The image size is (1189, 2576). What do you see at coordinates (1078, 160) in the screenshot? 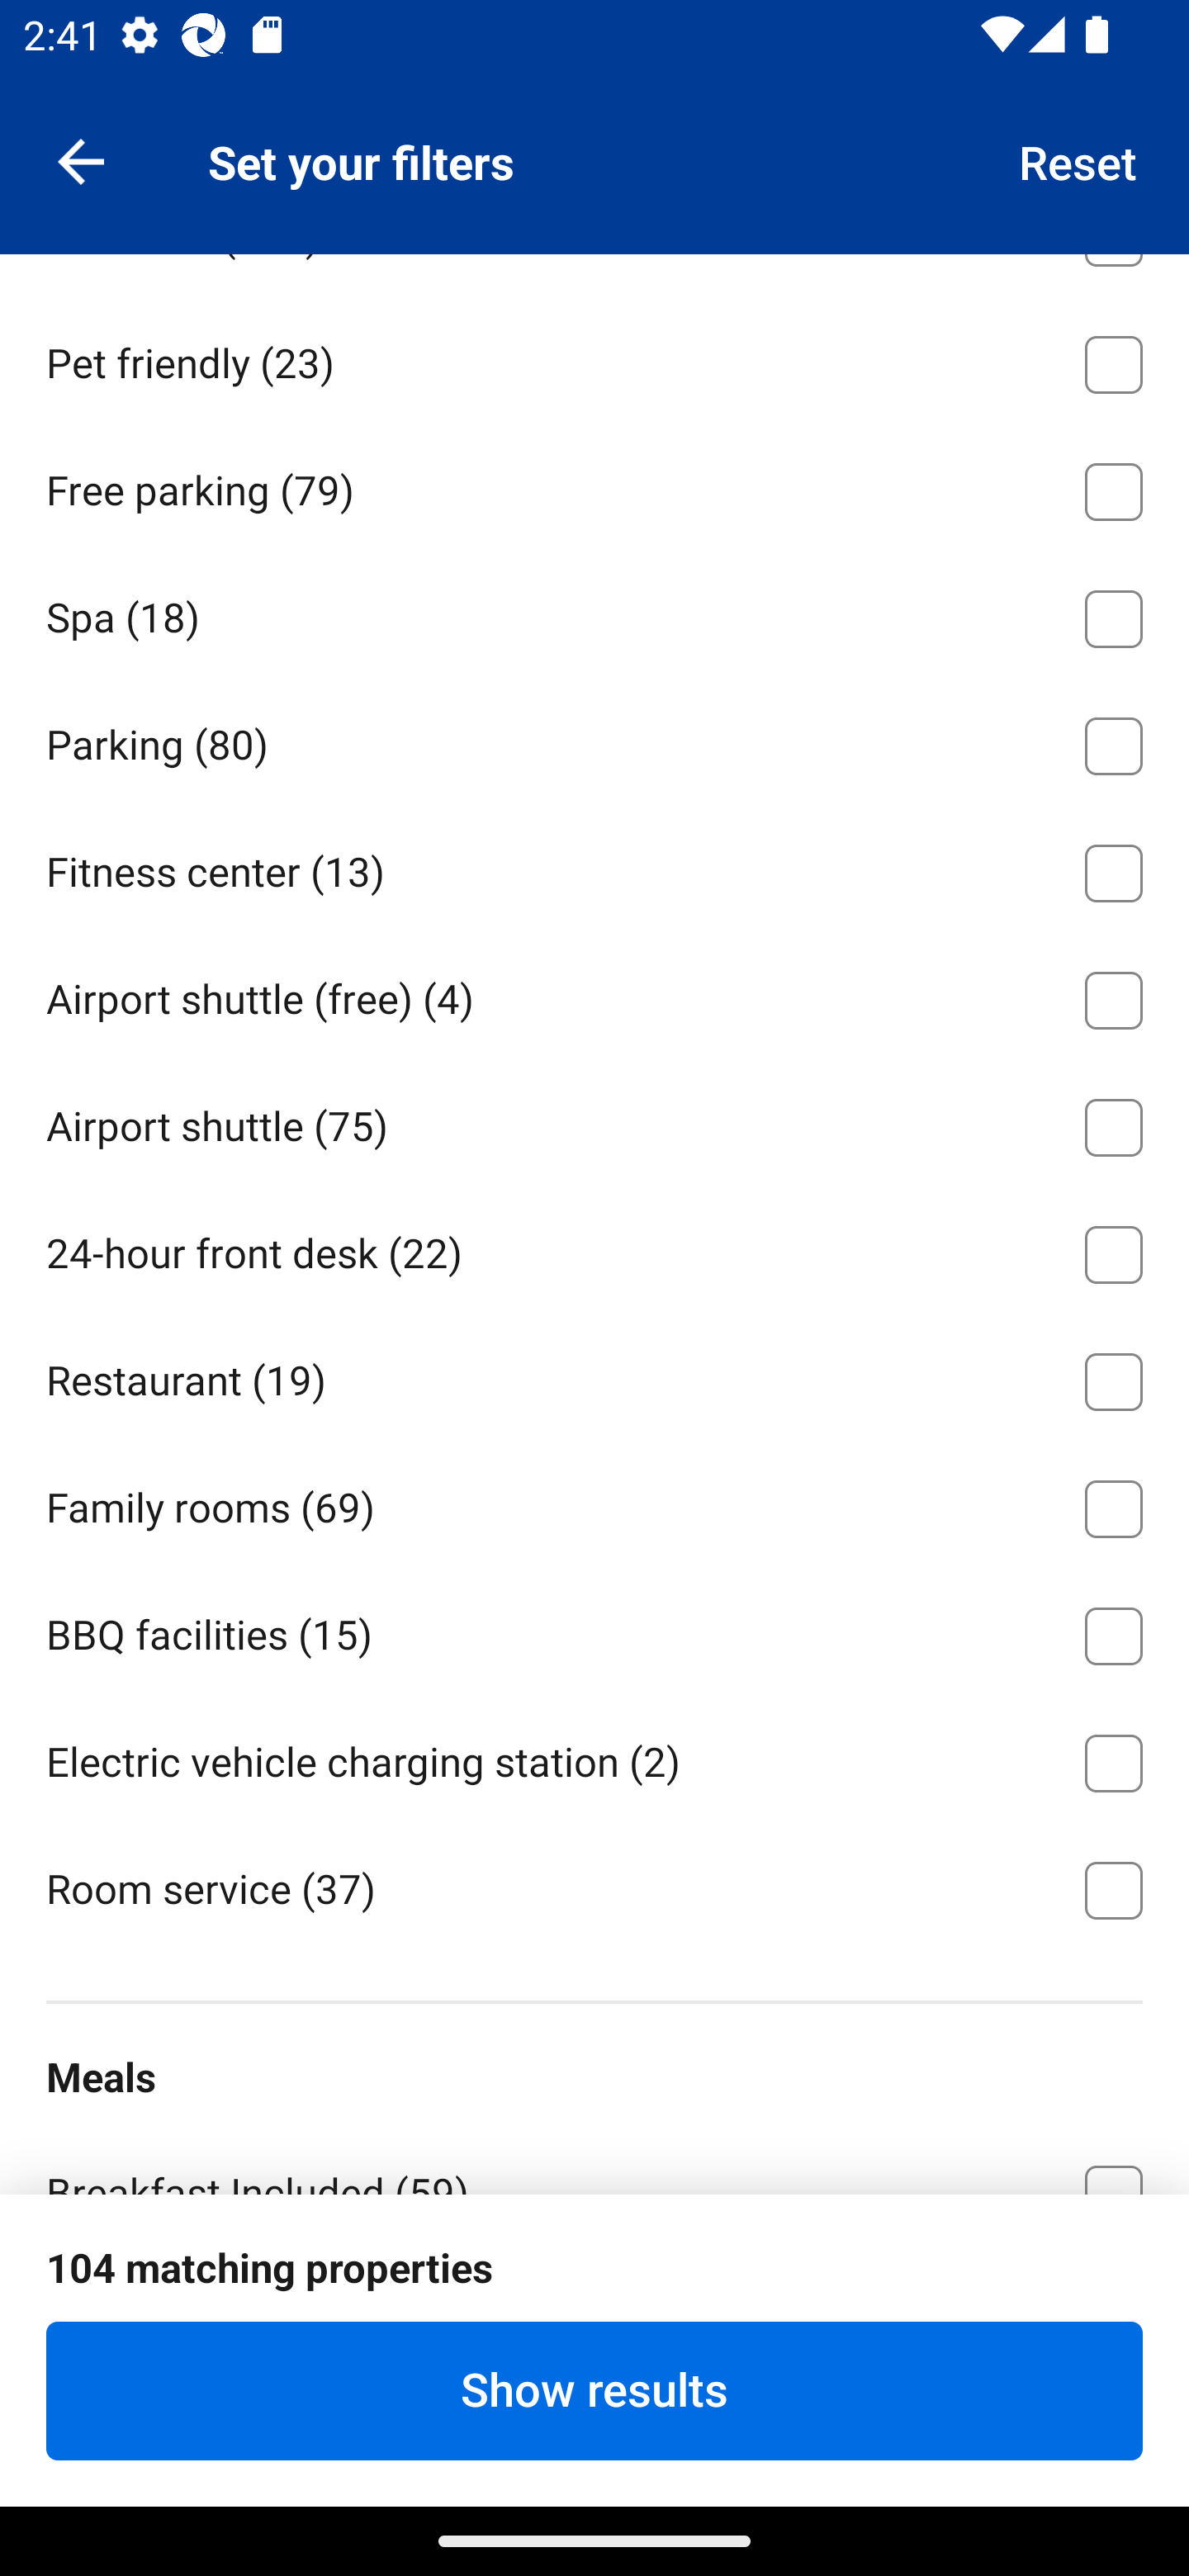
I see `Reset` at bounding box center [1078, 160].